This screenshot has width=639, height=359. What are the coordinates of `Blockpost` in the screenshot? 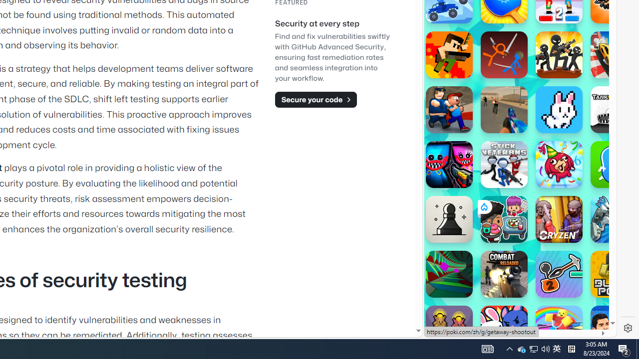 It's located at (614, 274).